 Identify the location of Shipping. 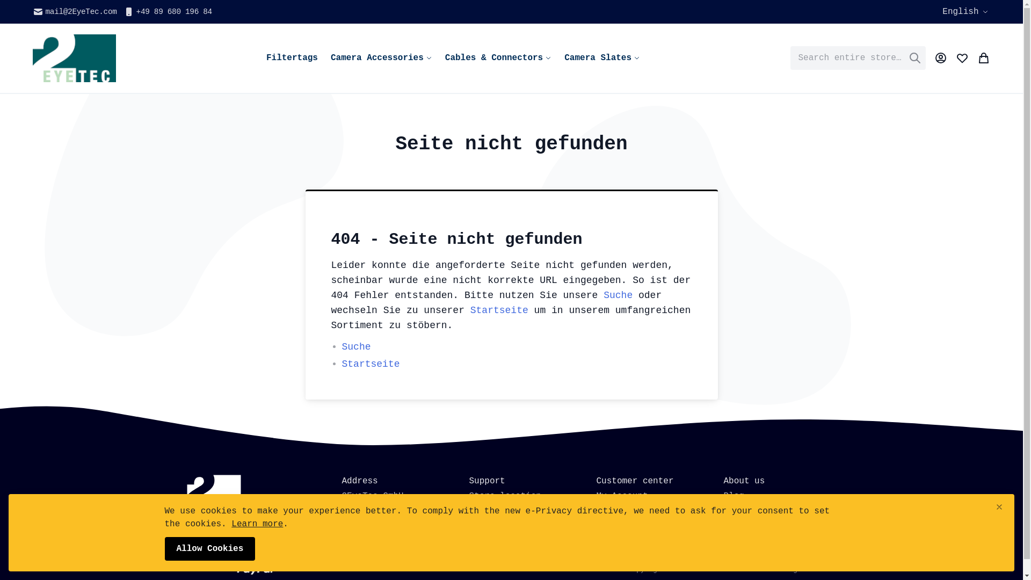
(744, 522).